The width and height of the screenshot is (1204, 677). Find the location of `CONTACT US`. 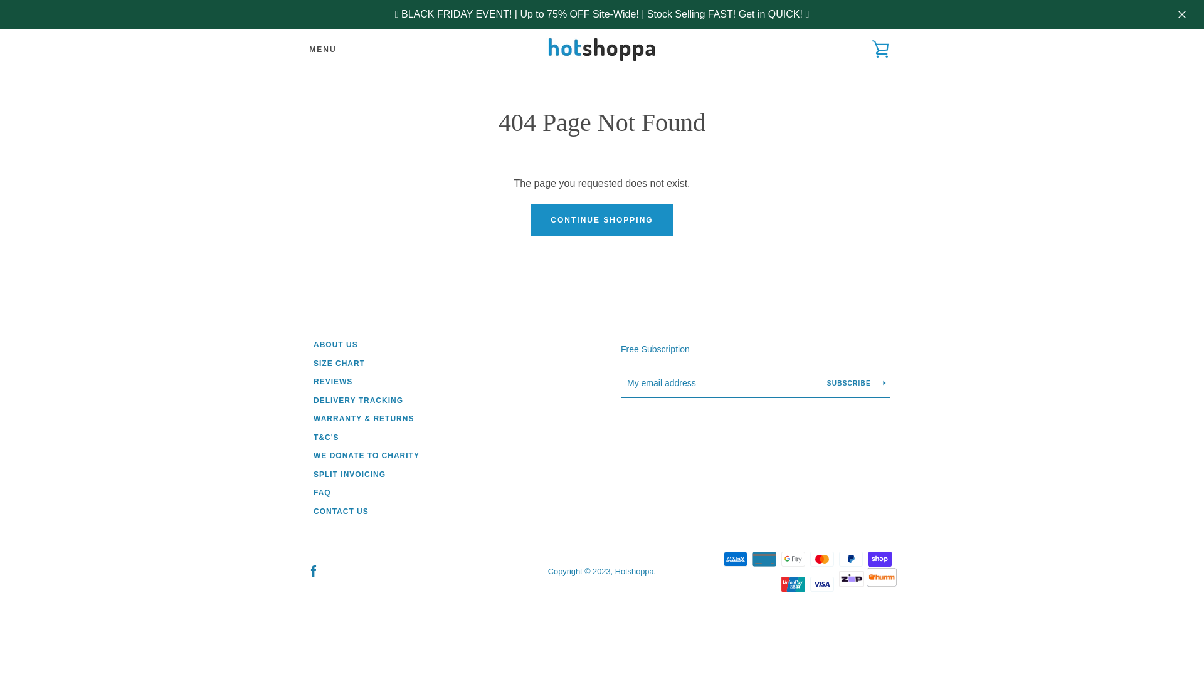

CONTACT US is located at coordinates (341, 512).